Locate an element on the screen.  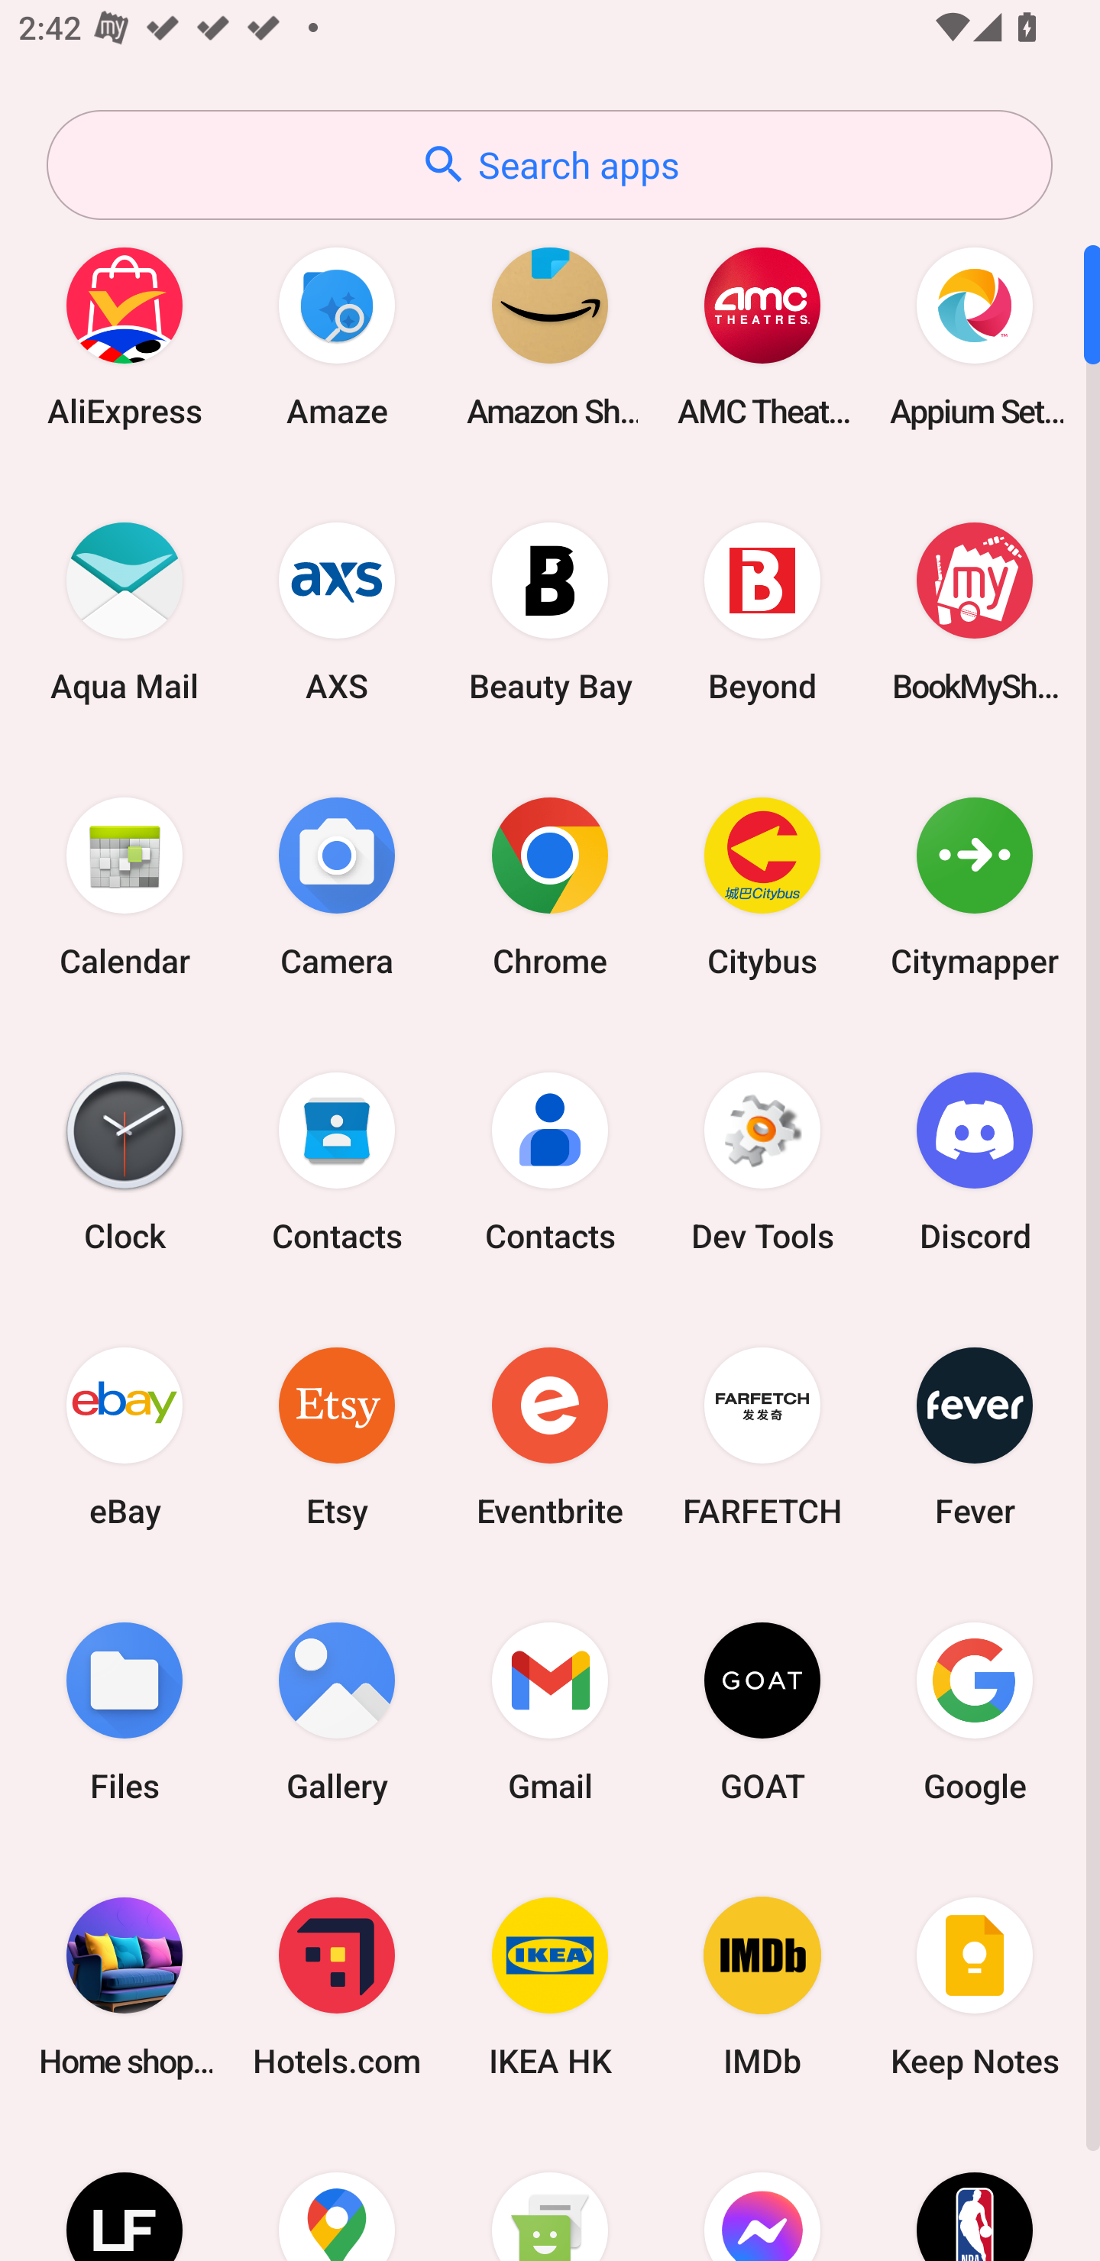
Citymapper is located at coordinates (975, 886).